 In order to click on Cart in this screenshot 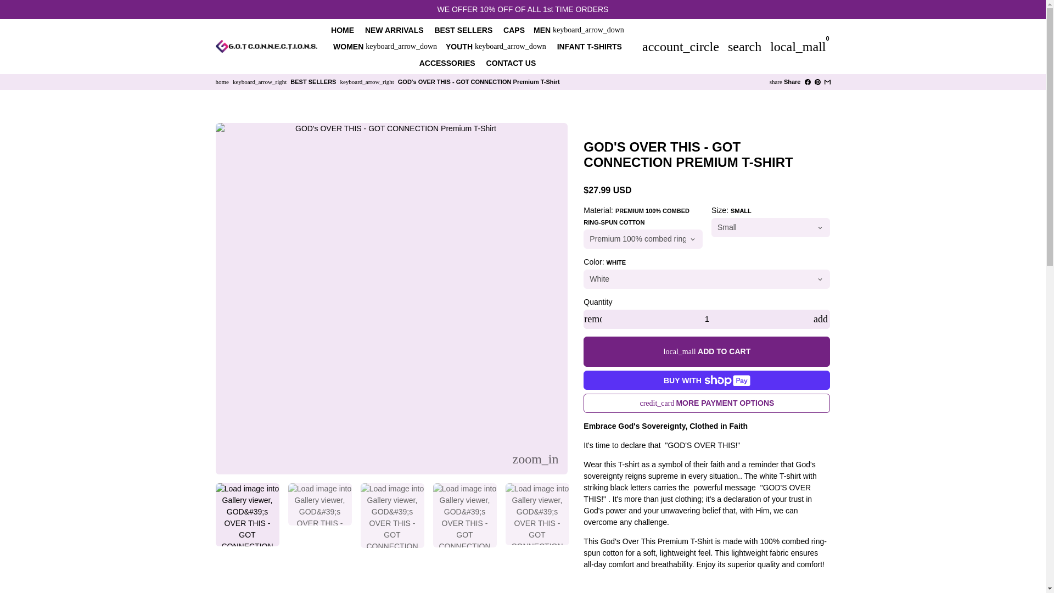, I will do `click(798, 46)`.